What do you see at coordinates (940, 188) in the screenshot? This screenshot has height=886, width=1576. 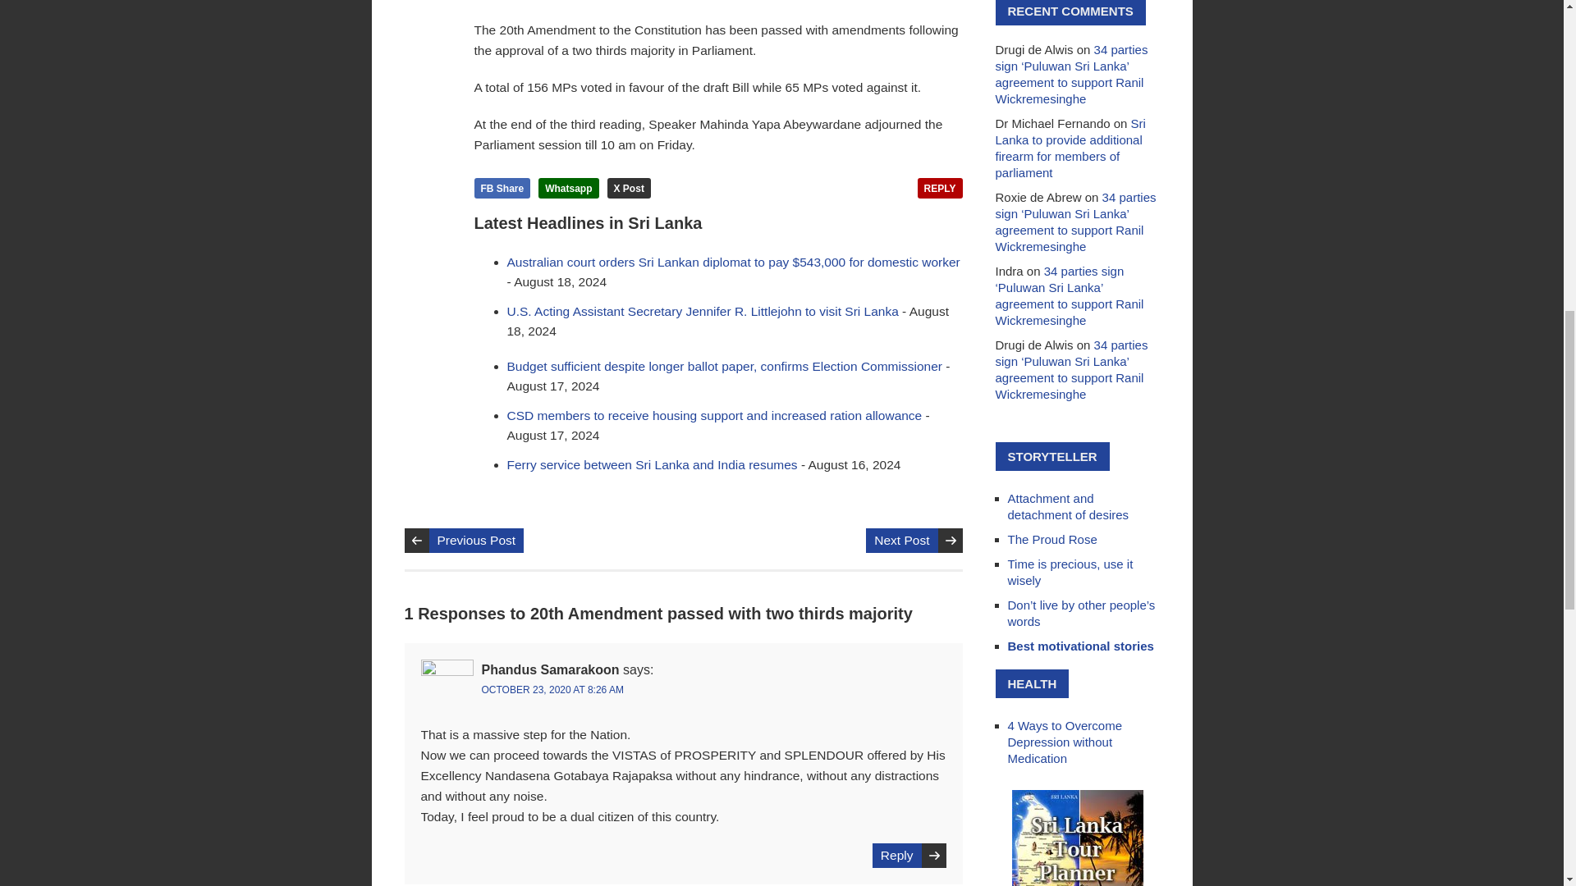 I see `Write your Comments` at bounding box center [940, 188].